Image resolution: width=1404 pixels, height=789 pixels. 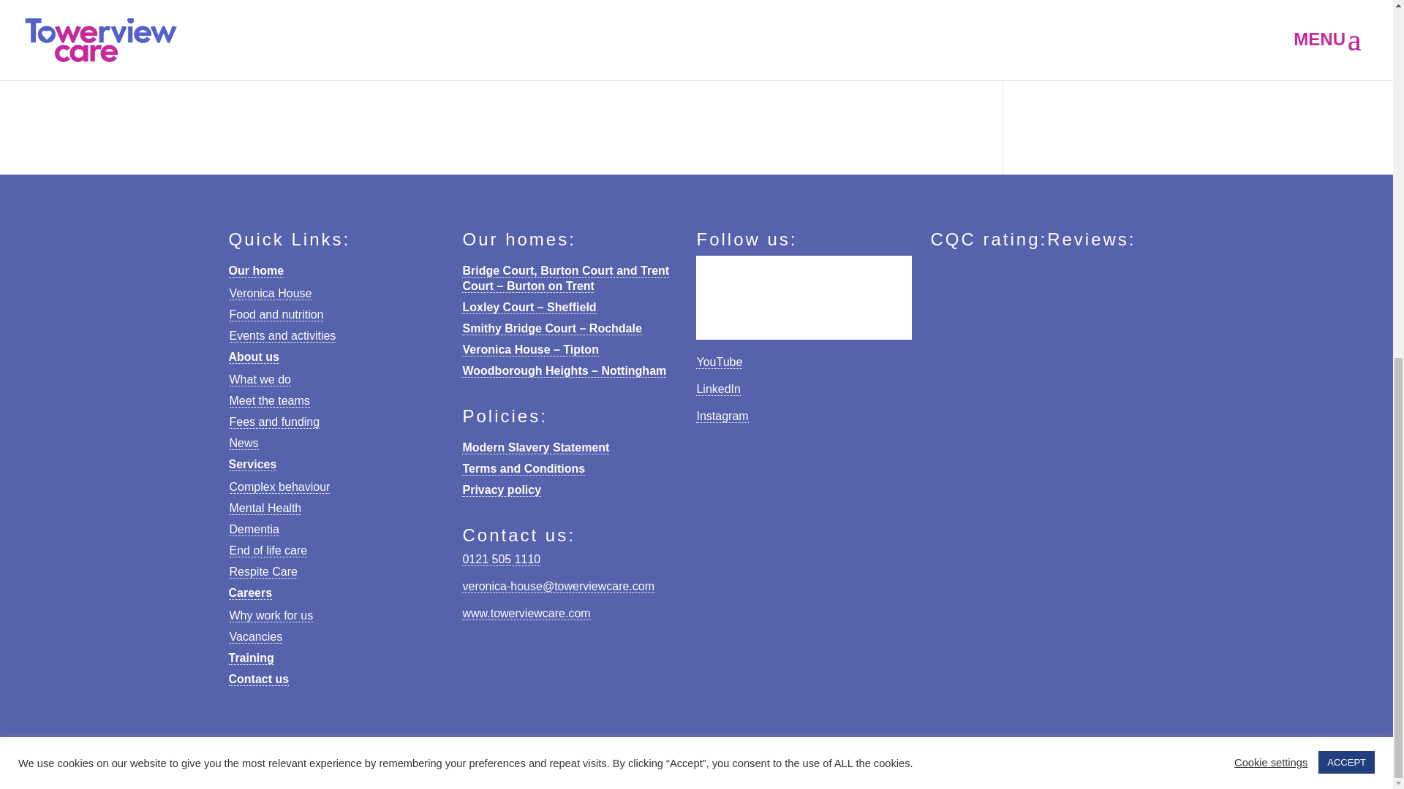 I want to click on Veronica House, so click(x=271, y=294).